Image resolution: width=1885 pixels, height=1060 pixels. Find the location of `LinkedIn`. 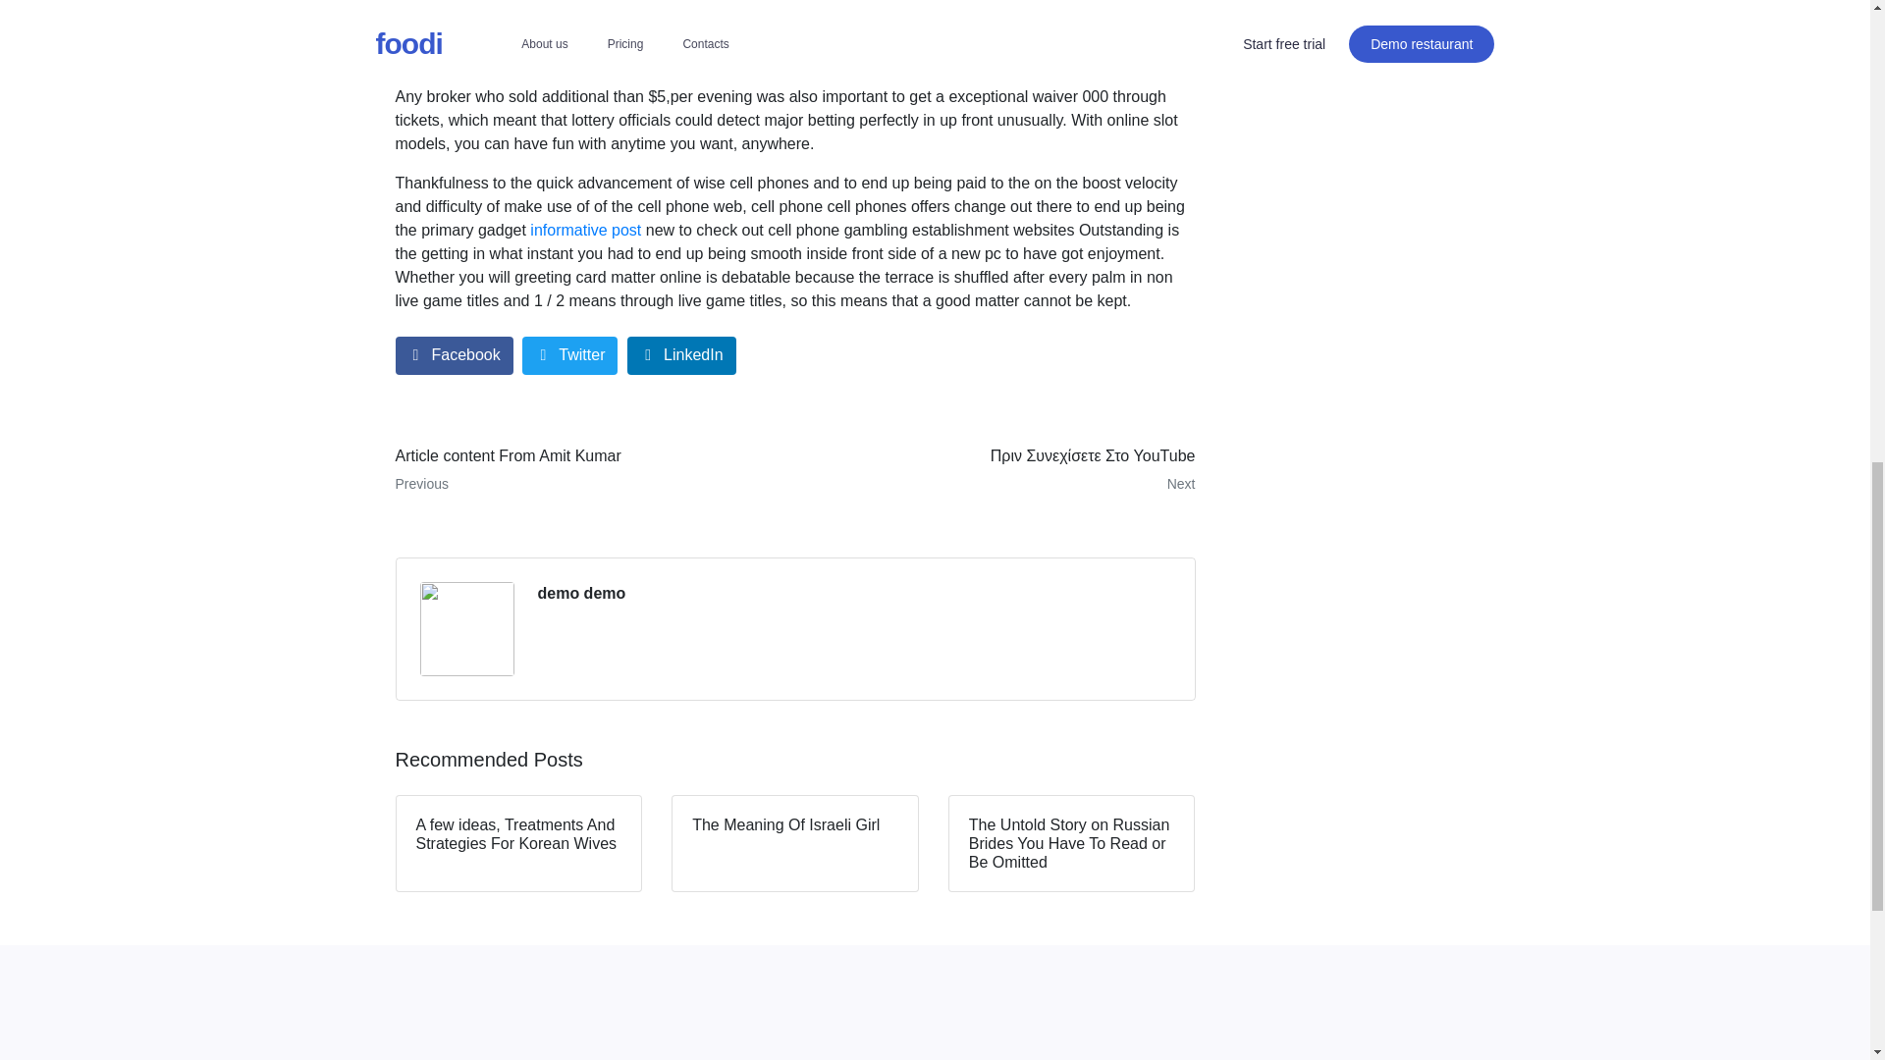

LinkedIn is located at coordinates (681, 355).